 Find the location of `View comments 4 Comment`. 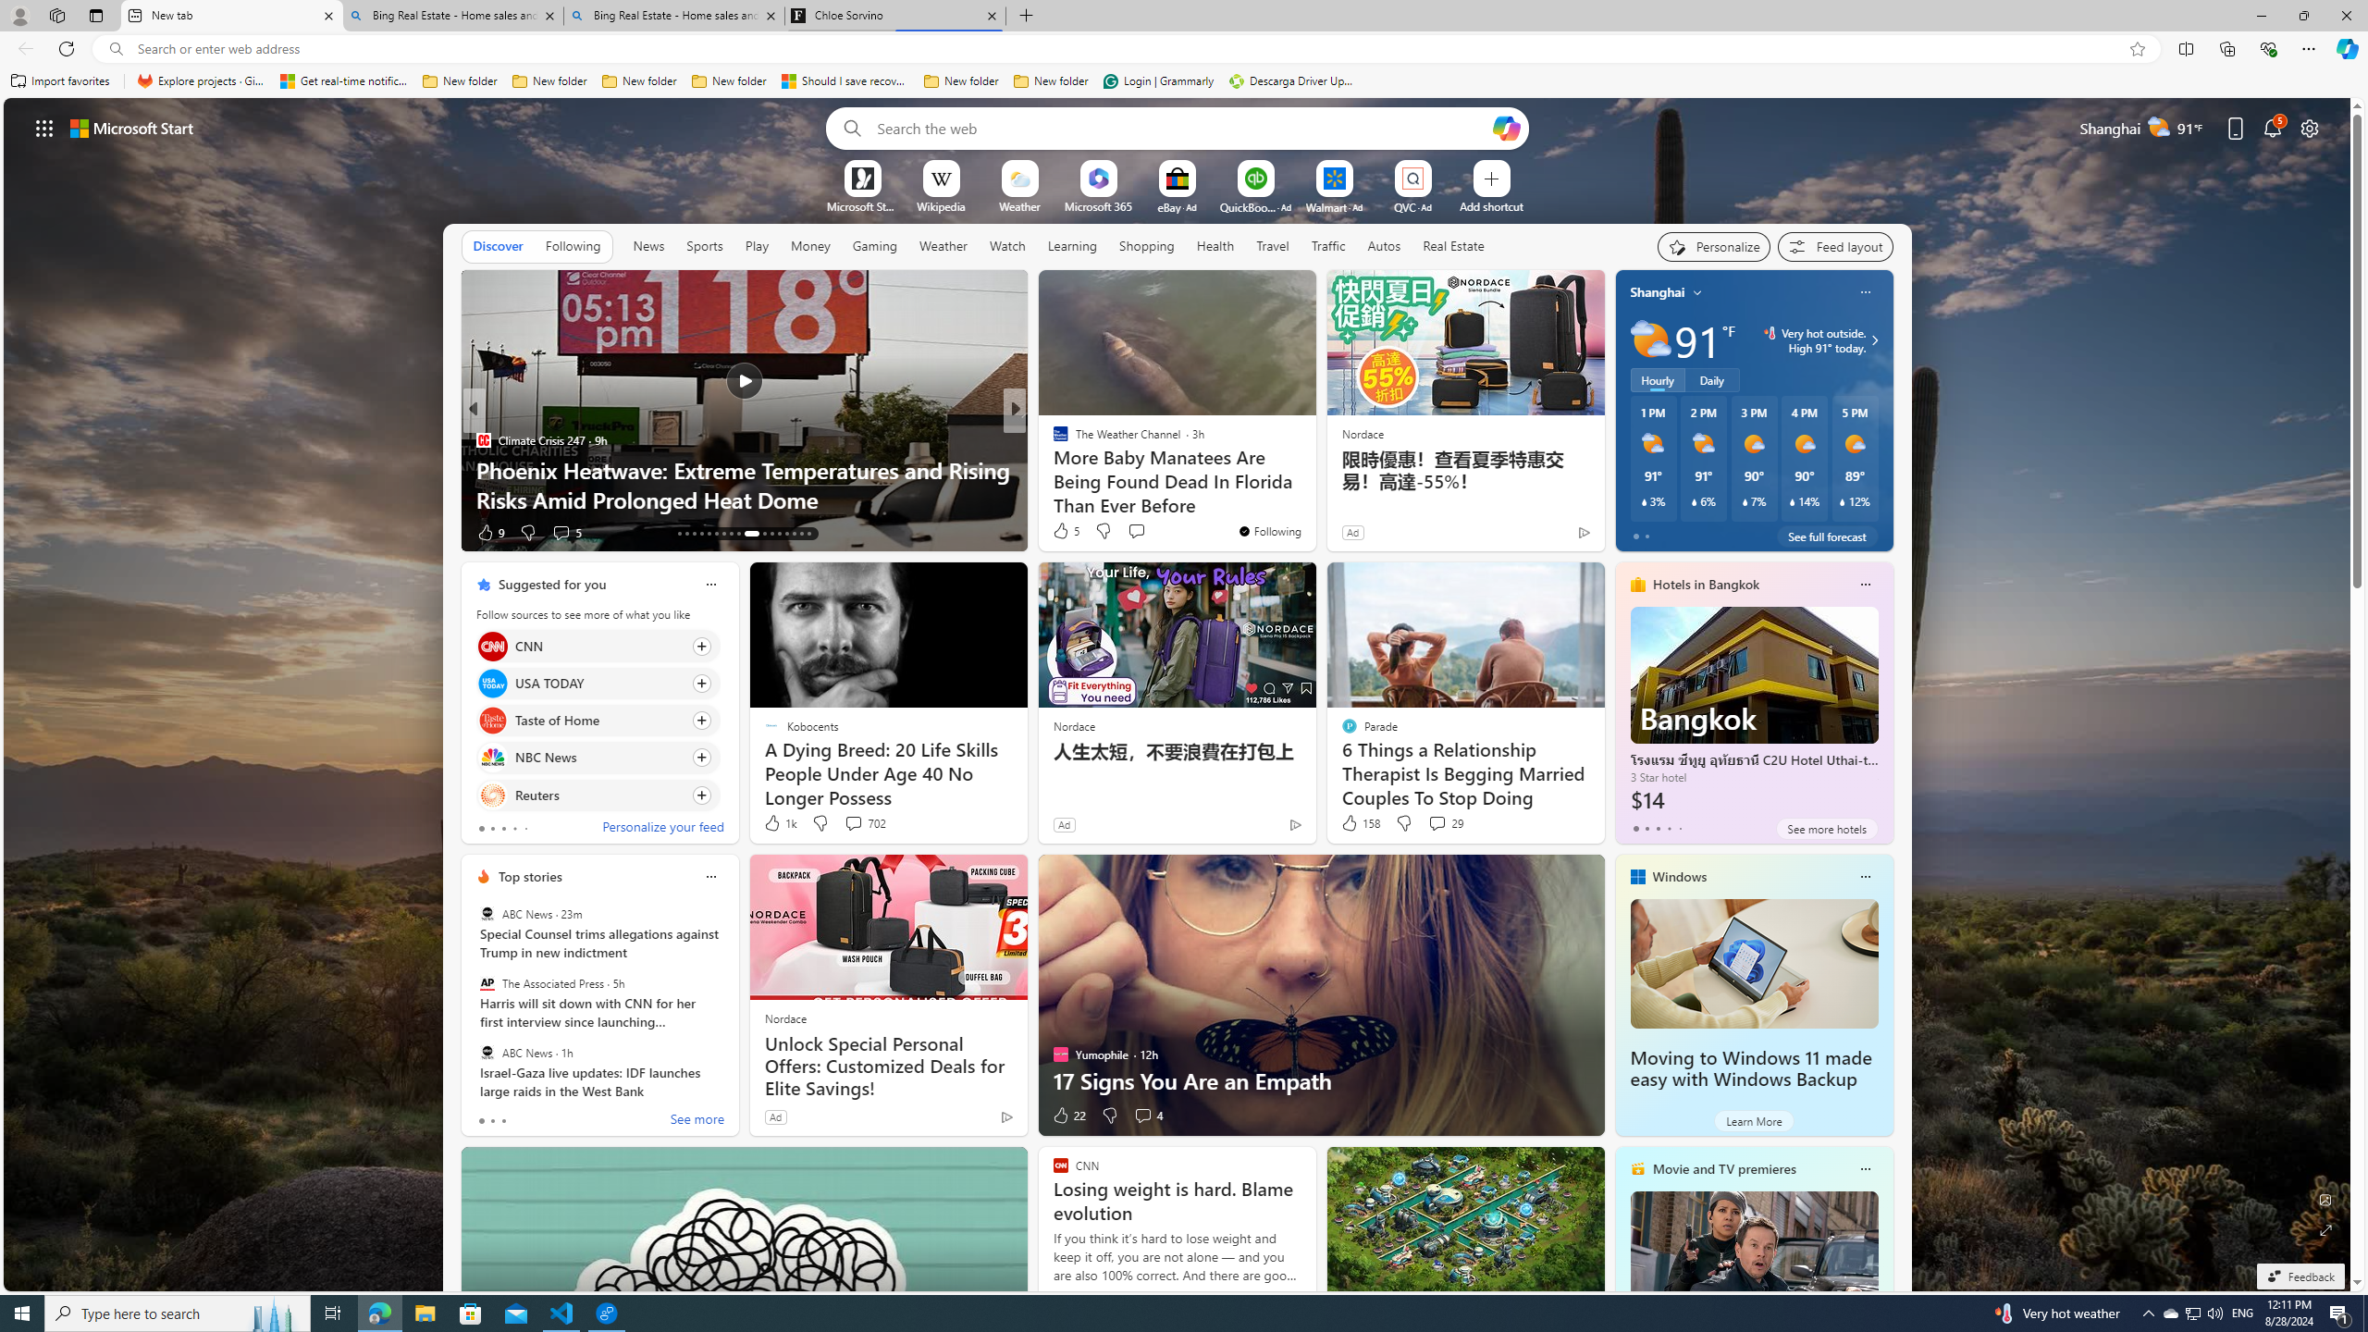

View comments 4 Comment is located at coordinates (1143, 1116).